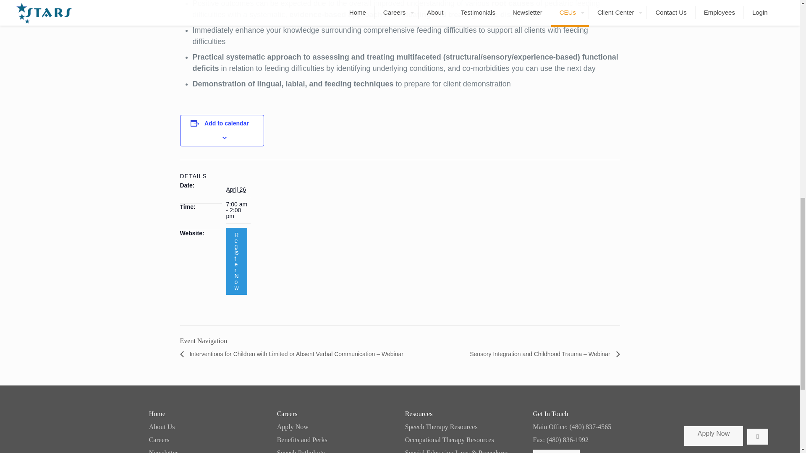  What do you see at coordinates (208, 414) in the screenshot?
I see `Home` at bounding box center [208, 414].